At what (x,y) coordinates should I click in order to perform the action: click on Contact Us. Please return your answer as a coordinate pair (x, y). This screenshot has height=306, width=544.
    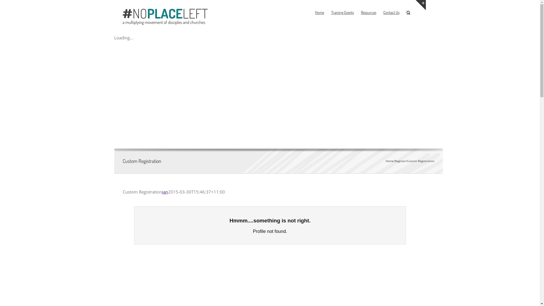
    Looking at the image, I should click on (391, 12).